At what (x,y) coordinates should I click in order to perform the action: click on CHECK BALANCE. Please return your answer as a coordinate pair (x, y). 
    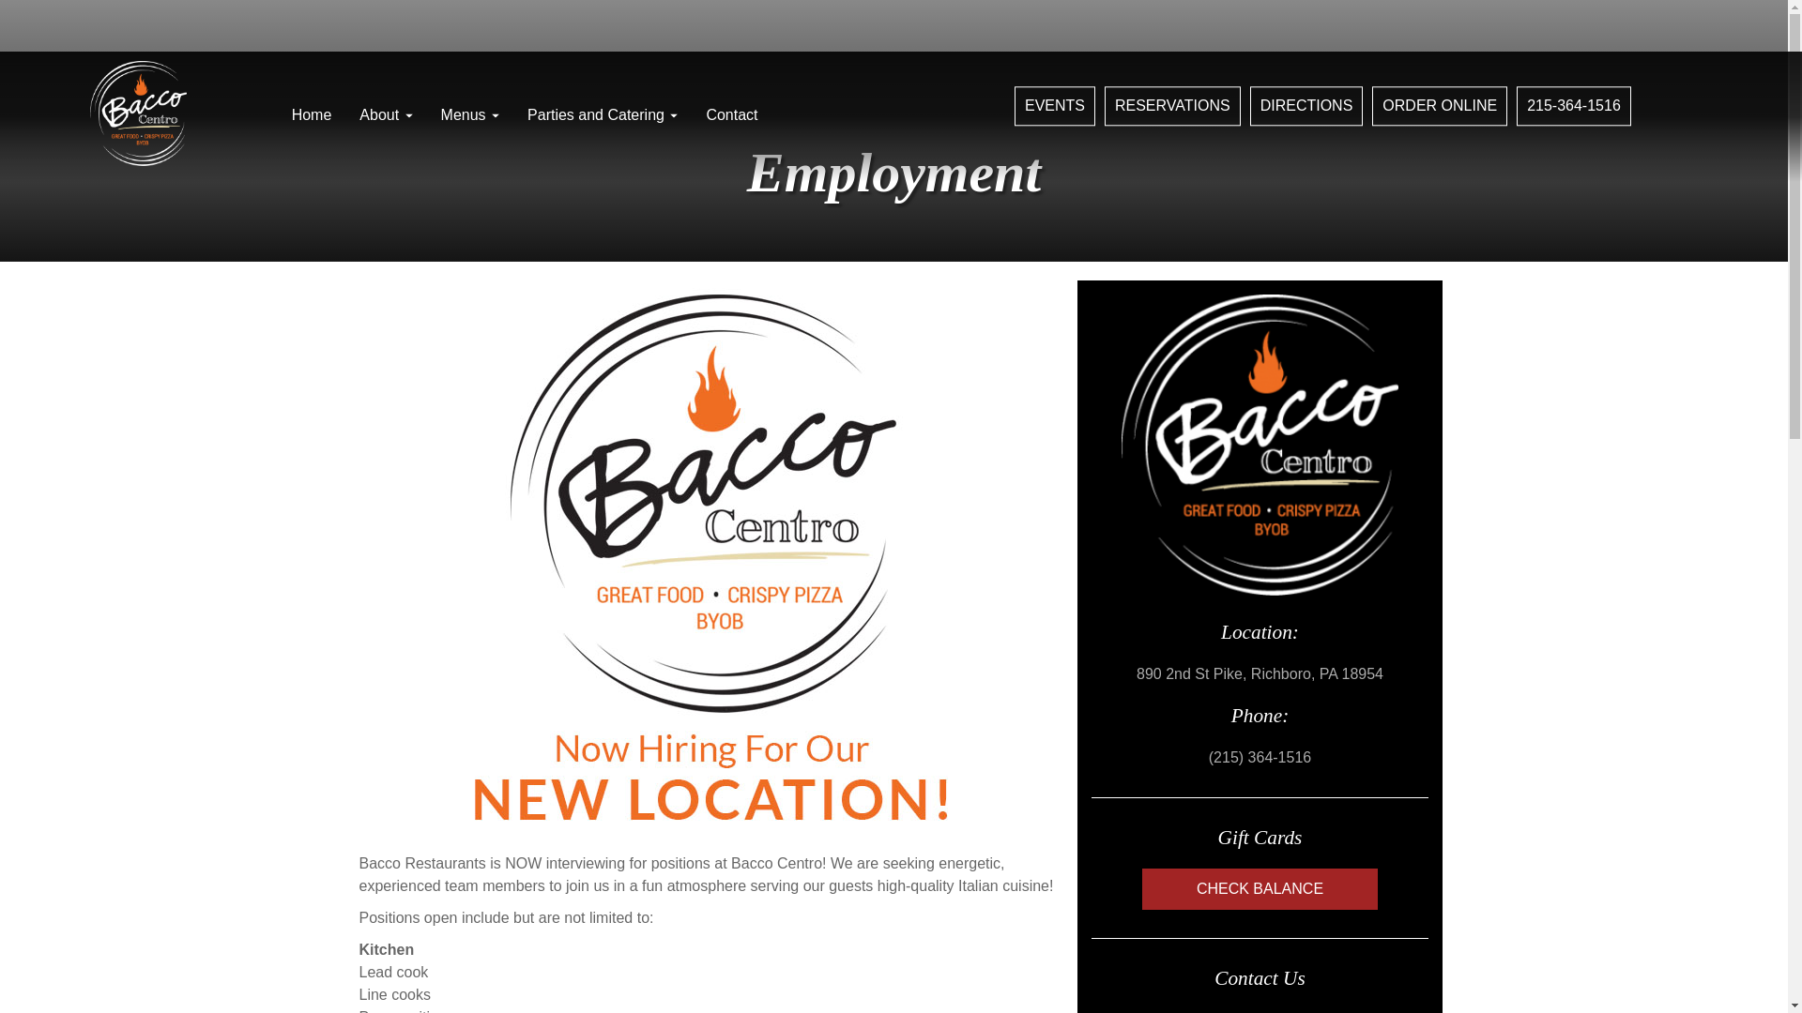
    Looking at the image, I should click on (1260, 888).